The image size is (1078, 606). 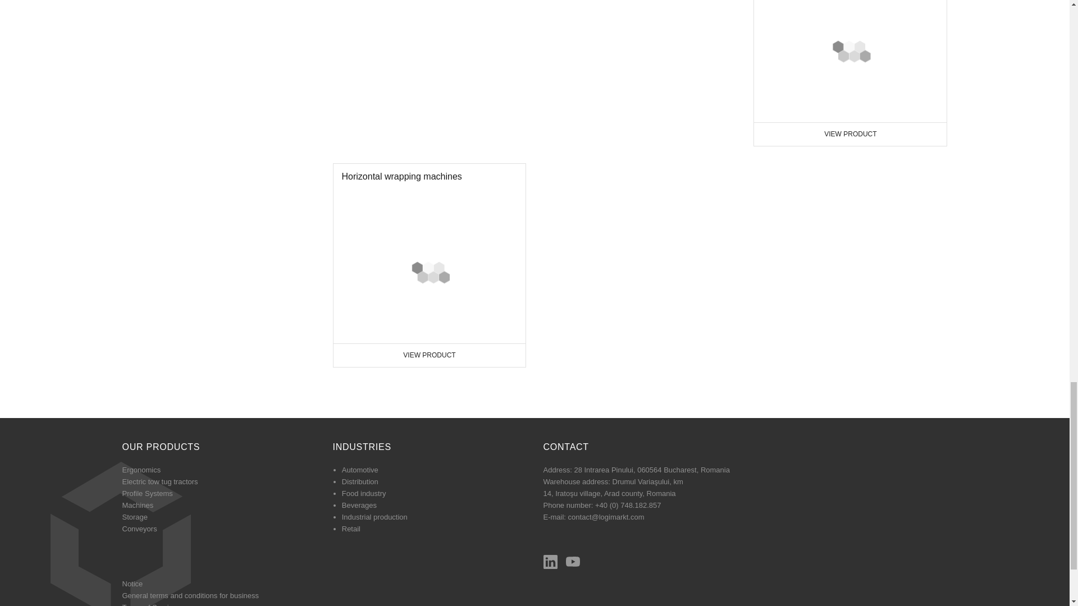 What do you see at coordinates (141, 470) in the screenshot?
I see `Presa verticala automata pentru deseuri` at bounding box center [141, 470].